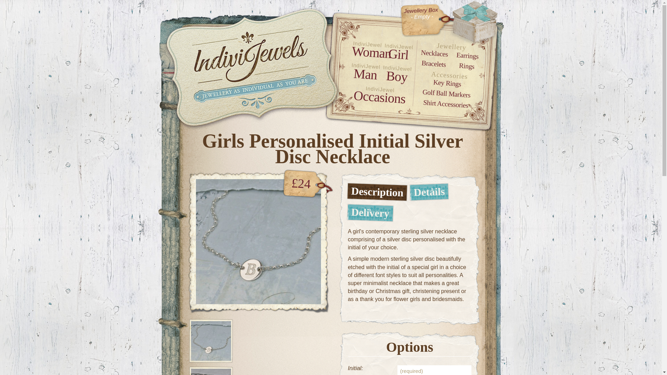 The width and height of the screenshot is (667, 375). I want to click on Key Rings, so click(447, 81).